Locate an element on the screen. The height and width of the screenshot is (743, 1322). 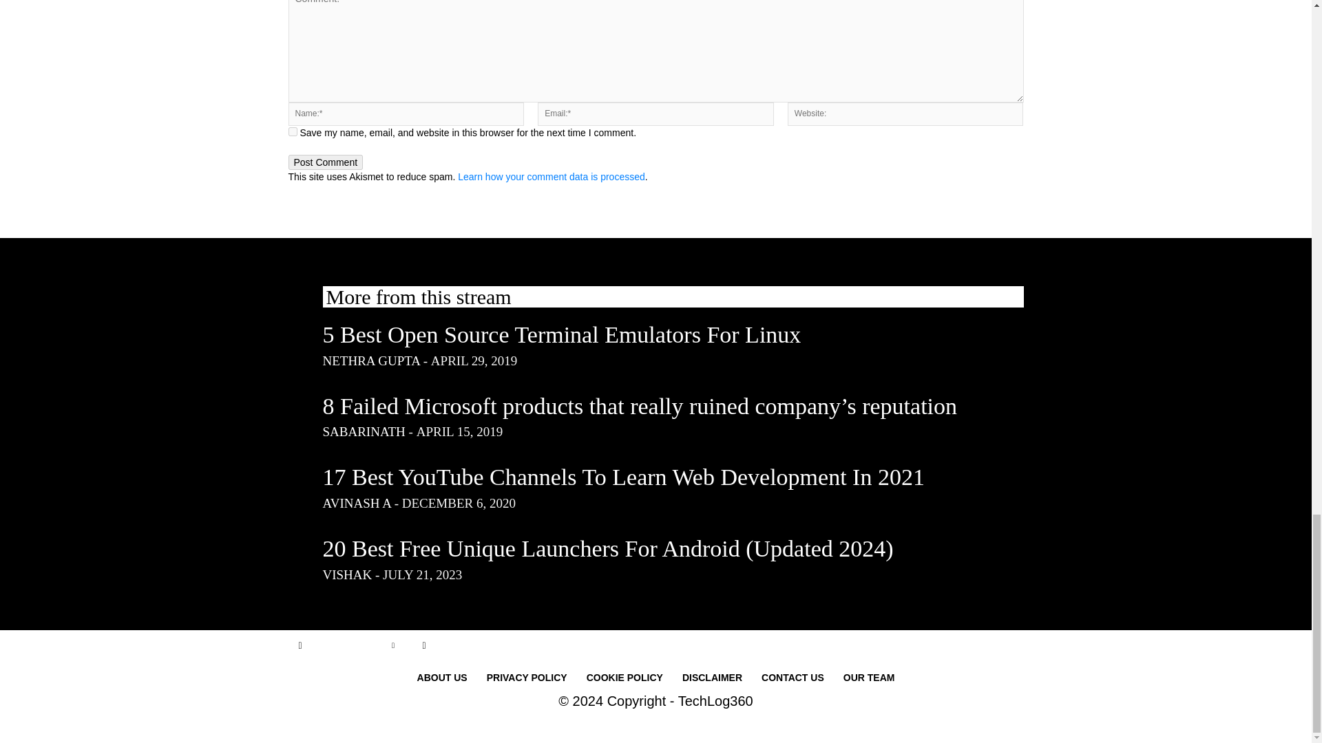
Post Comment is located at coordinates (325, 162).